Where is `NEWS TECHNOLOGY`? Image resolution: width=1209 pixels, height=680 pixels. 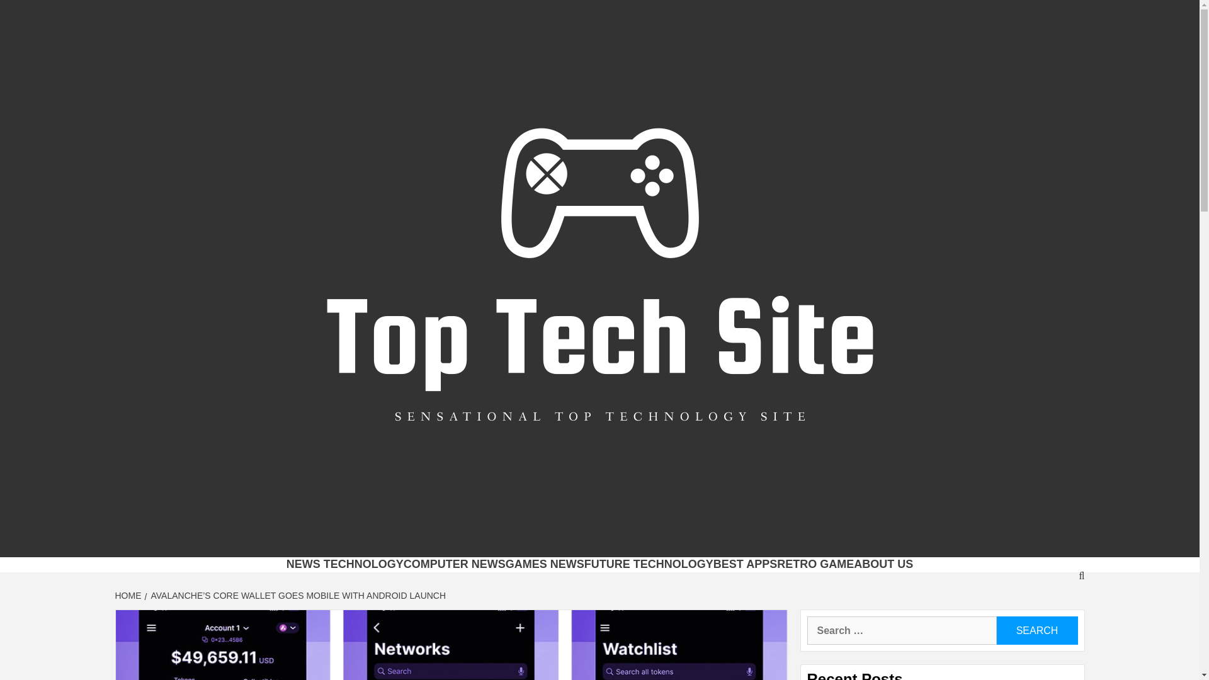
NEWS TECHNOLOGY is located at coordinates (345, 564).